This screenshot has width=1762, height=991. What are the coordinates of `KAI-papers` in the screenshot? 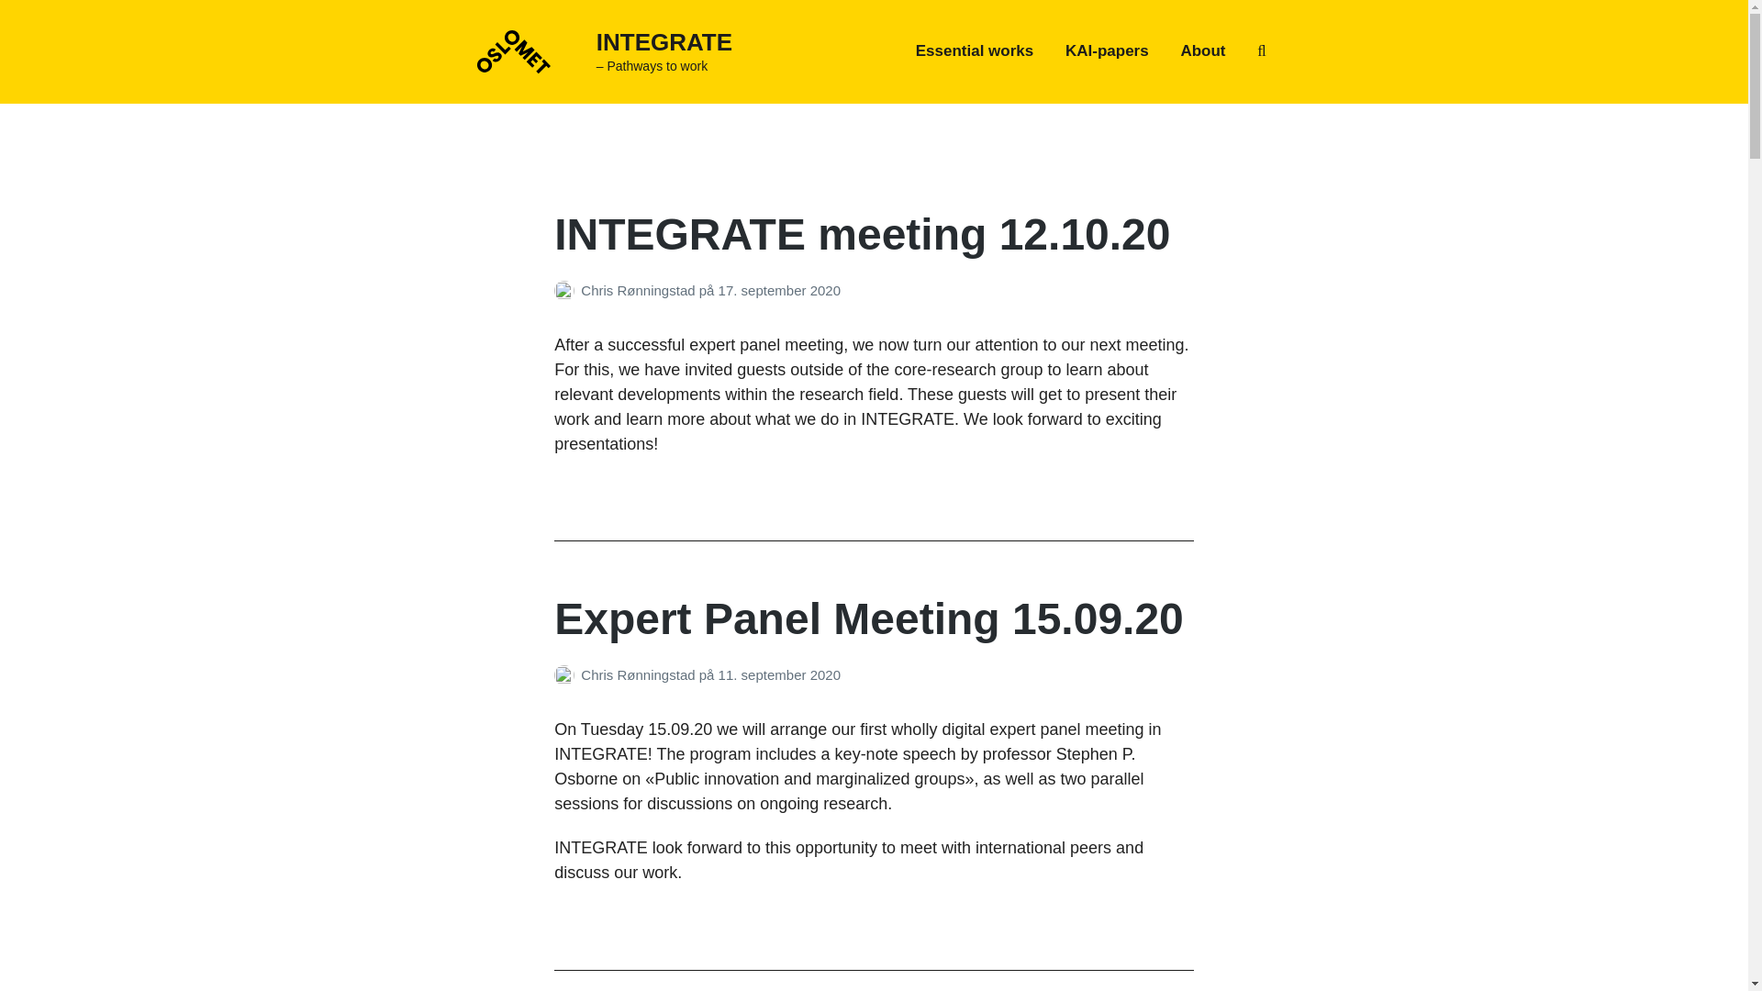 It's located at (1107, 51).